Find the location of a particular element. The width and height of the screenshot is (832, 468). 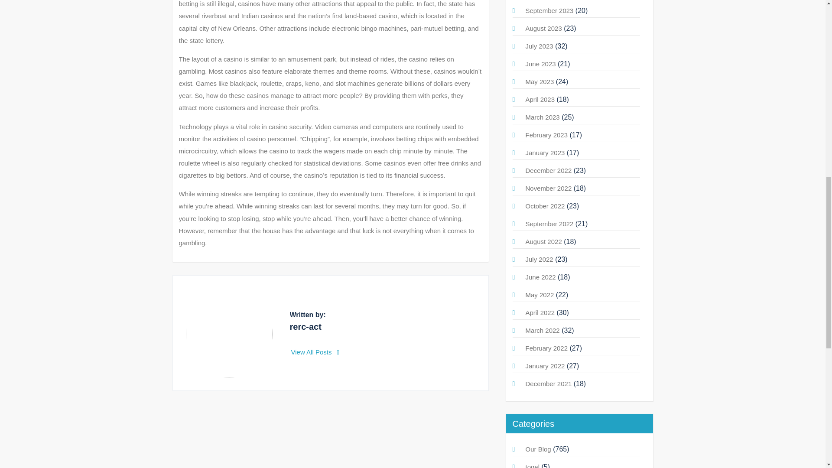

May 2023 is located at coordinates (539, 81).